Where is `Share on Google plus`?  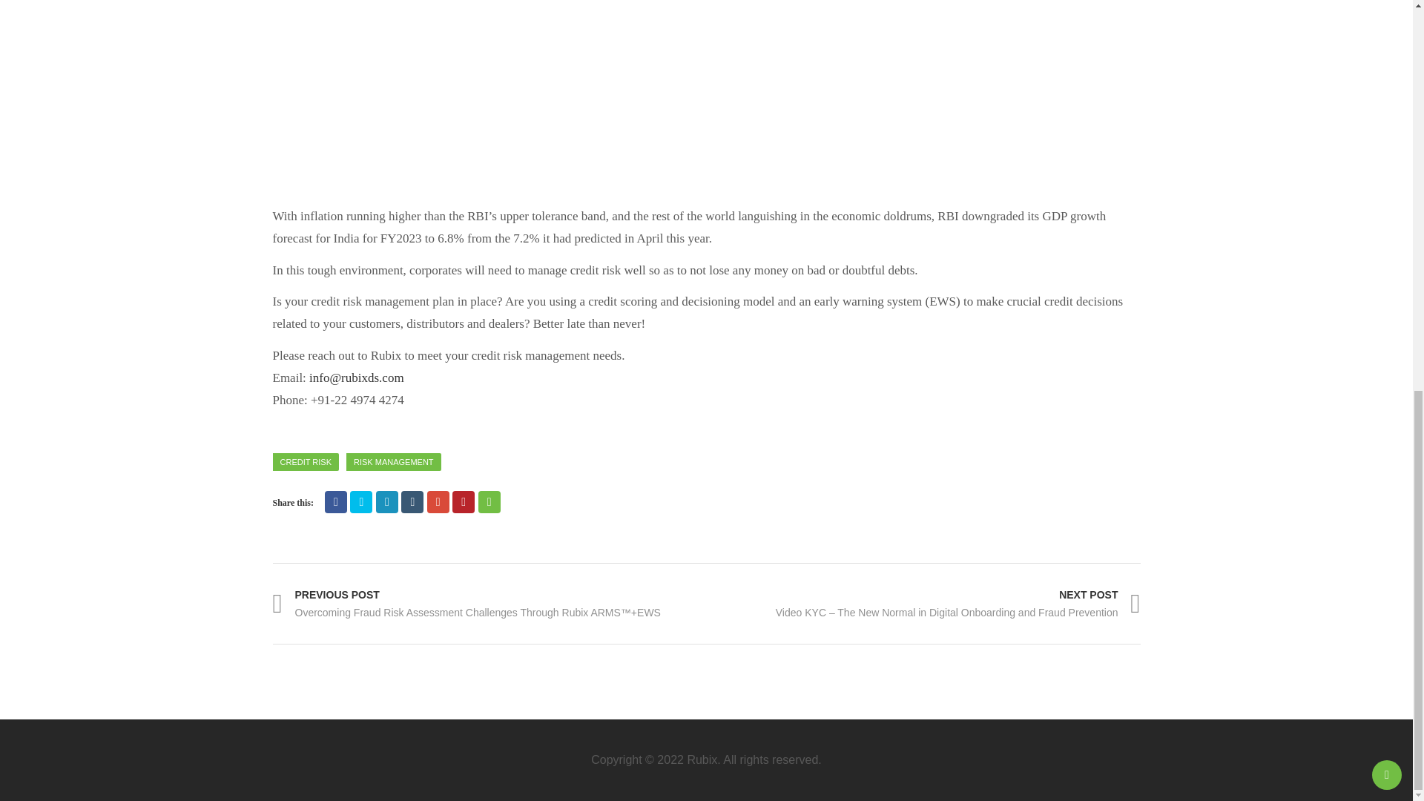
Share on Google plus is located at coordinates (438, 502).